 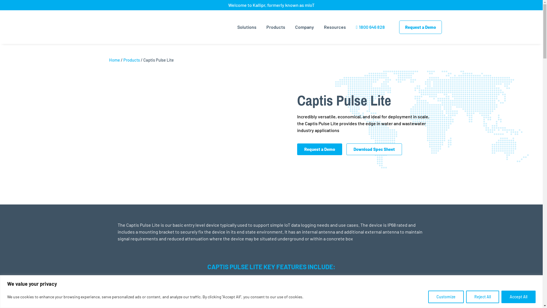 I want to click on Solutions, so click(x=247, y=27).